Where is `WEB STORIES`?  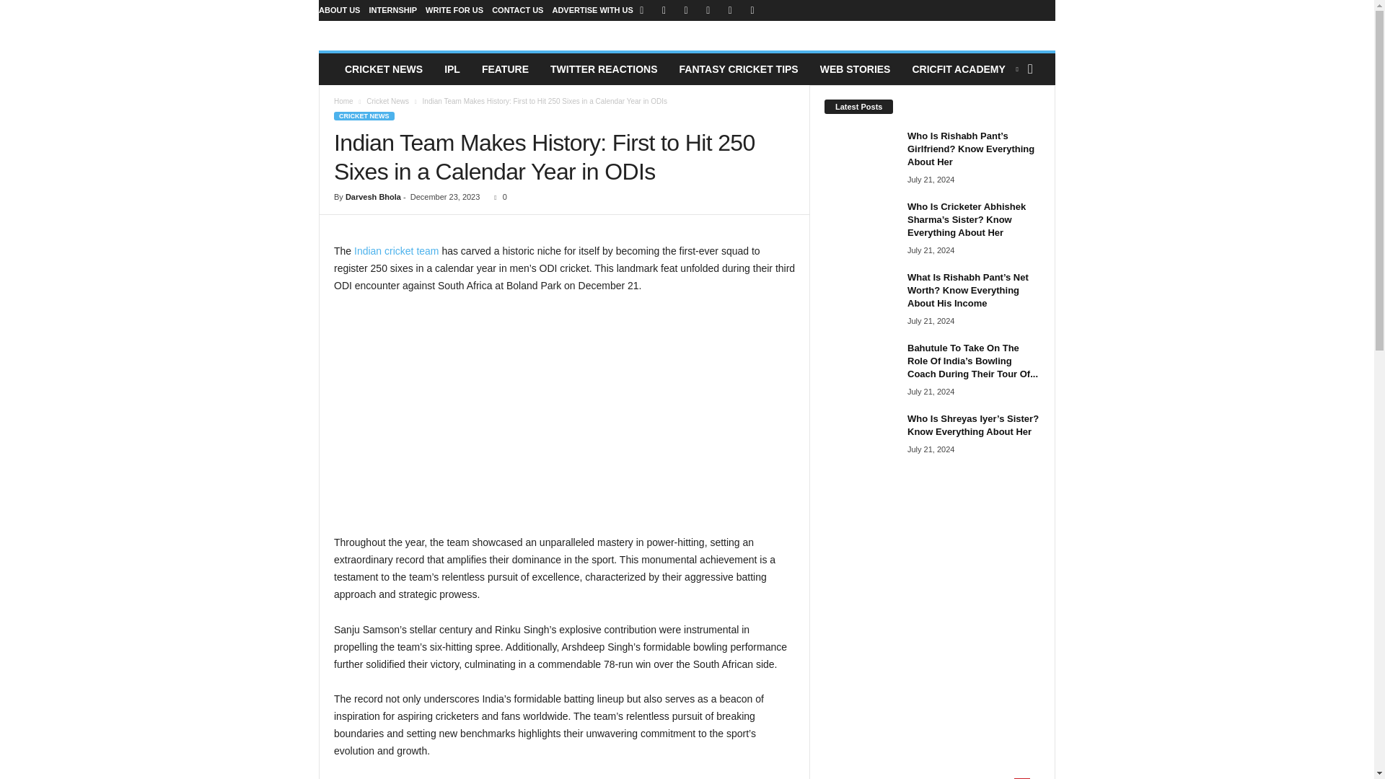 WEB STORIES is located at coordinates (855, 69).